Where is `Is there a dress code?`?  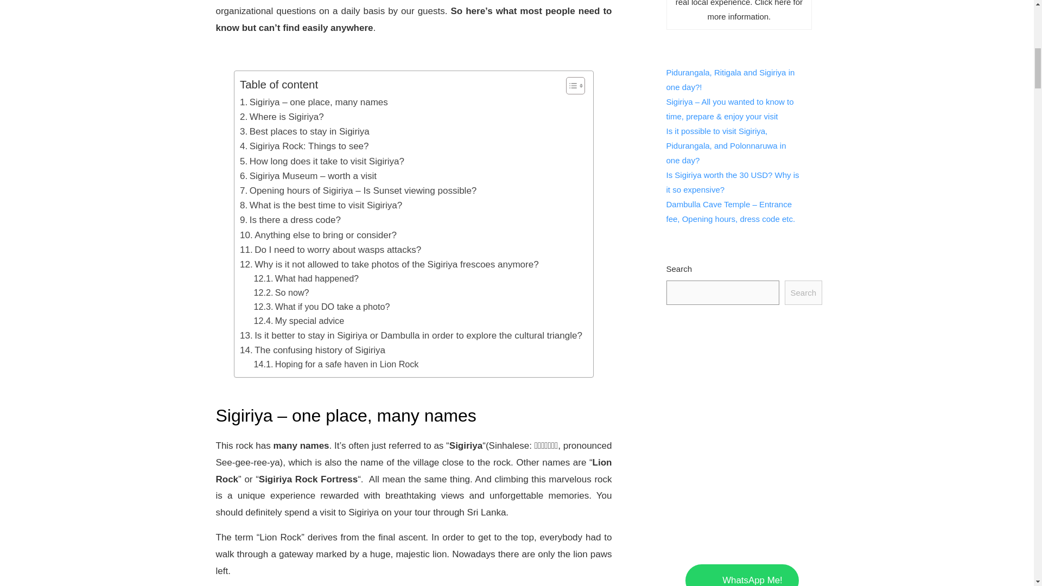
Is there a dress code? is located at coordinates (290, 220).